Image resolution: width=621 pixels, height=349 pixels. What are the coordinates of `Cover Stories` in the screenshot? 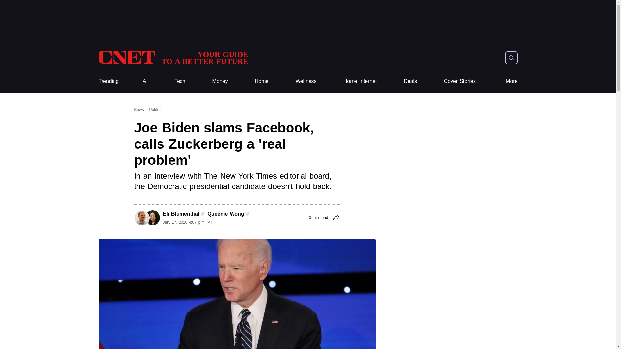 It's located at (460, 81).